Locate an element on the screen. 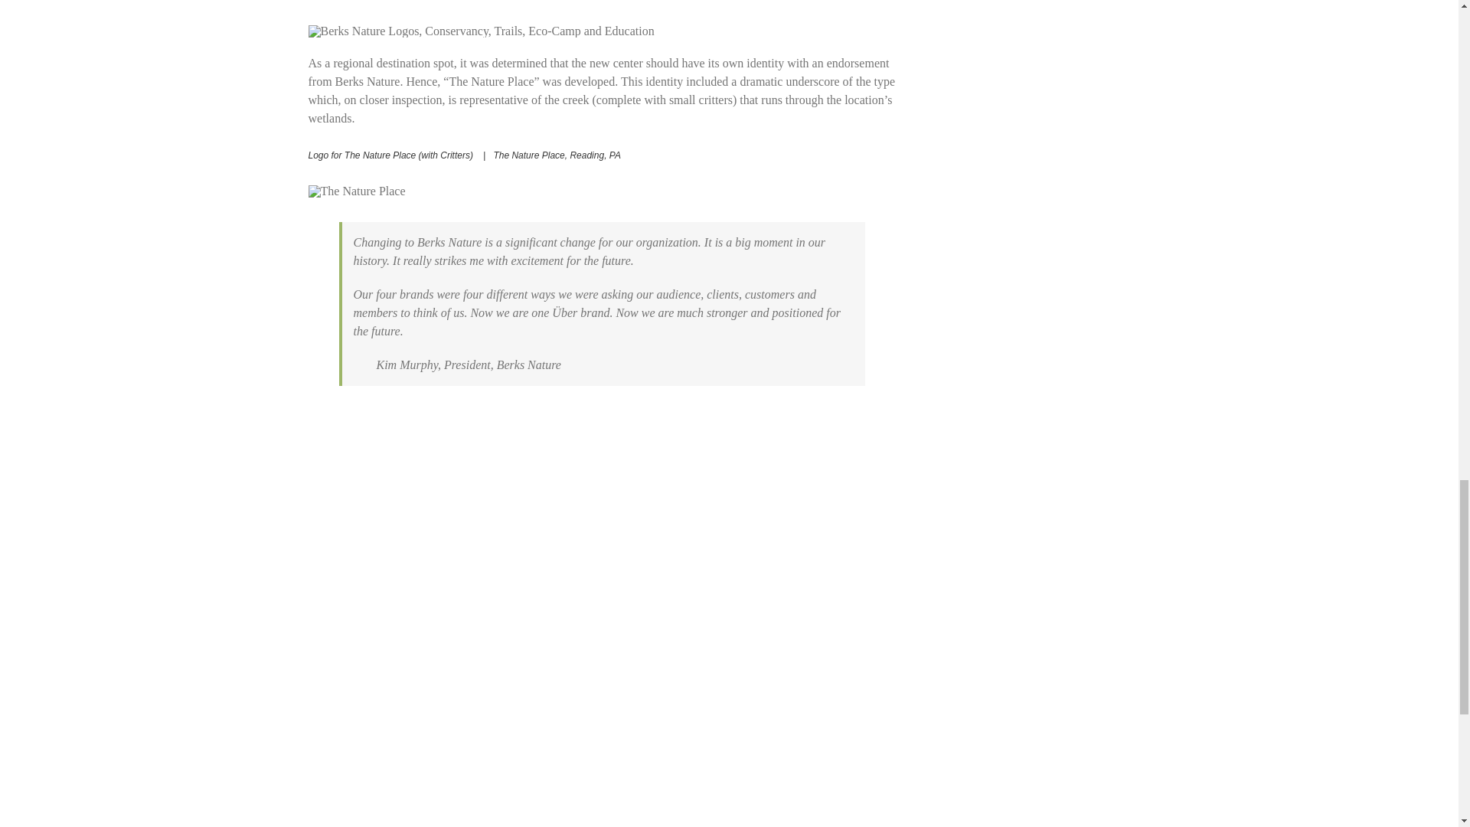  Berks Nature Sub Brands CS is located at coordinates (481, 31).